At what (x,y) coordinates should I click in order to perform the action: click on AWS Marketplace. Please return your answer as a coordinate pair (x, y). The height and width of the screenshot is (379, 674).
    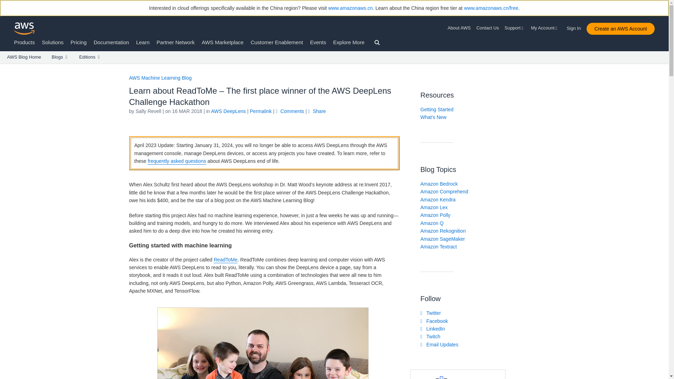
    Looking at the image, I should click on (223, 42).